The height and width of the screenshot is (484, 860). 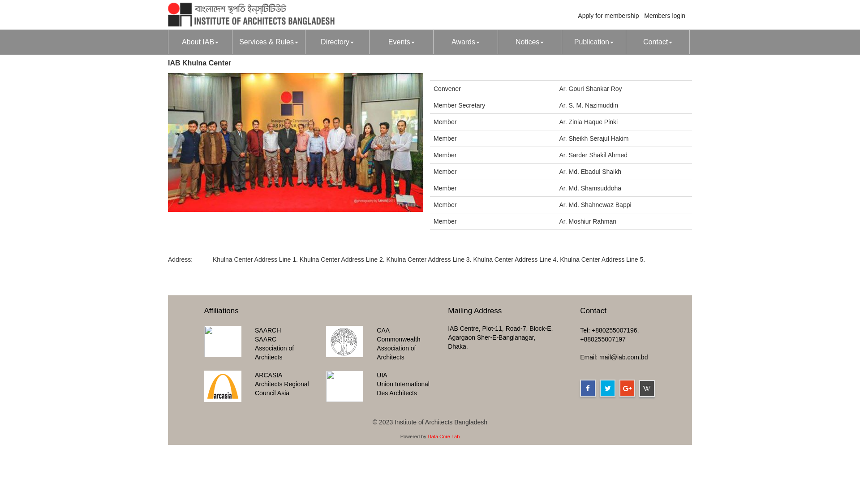 I want to click on About IAB, so click(x=200, y=42).